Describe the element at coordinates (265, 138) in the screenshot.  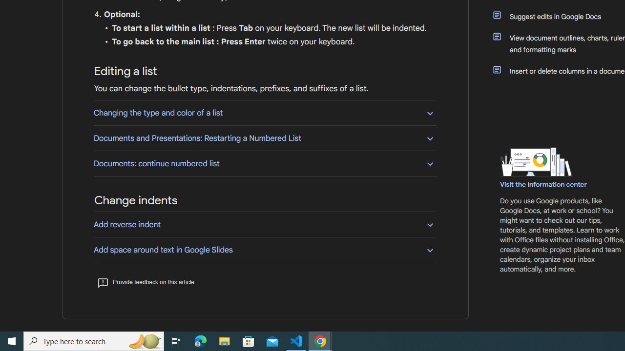
I see `Documents and Presentations: Restarting a Numbered List` at that location.